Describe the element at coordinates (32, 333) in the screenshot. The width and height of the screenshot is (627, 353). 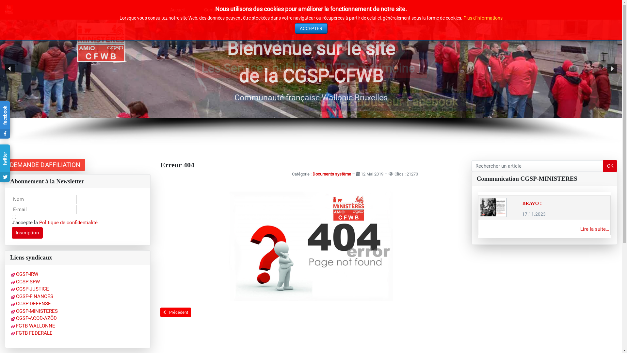
I see ` FGTB FEDERALE` at that location.